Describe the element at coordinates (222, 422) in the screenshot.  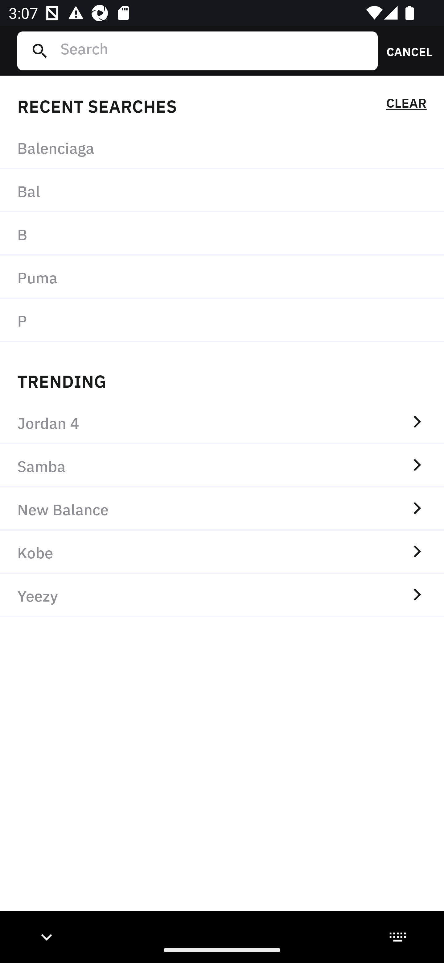
I see `Jordan 4 ` at that location.